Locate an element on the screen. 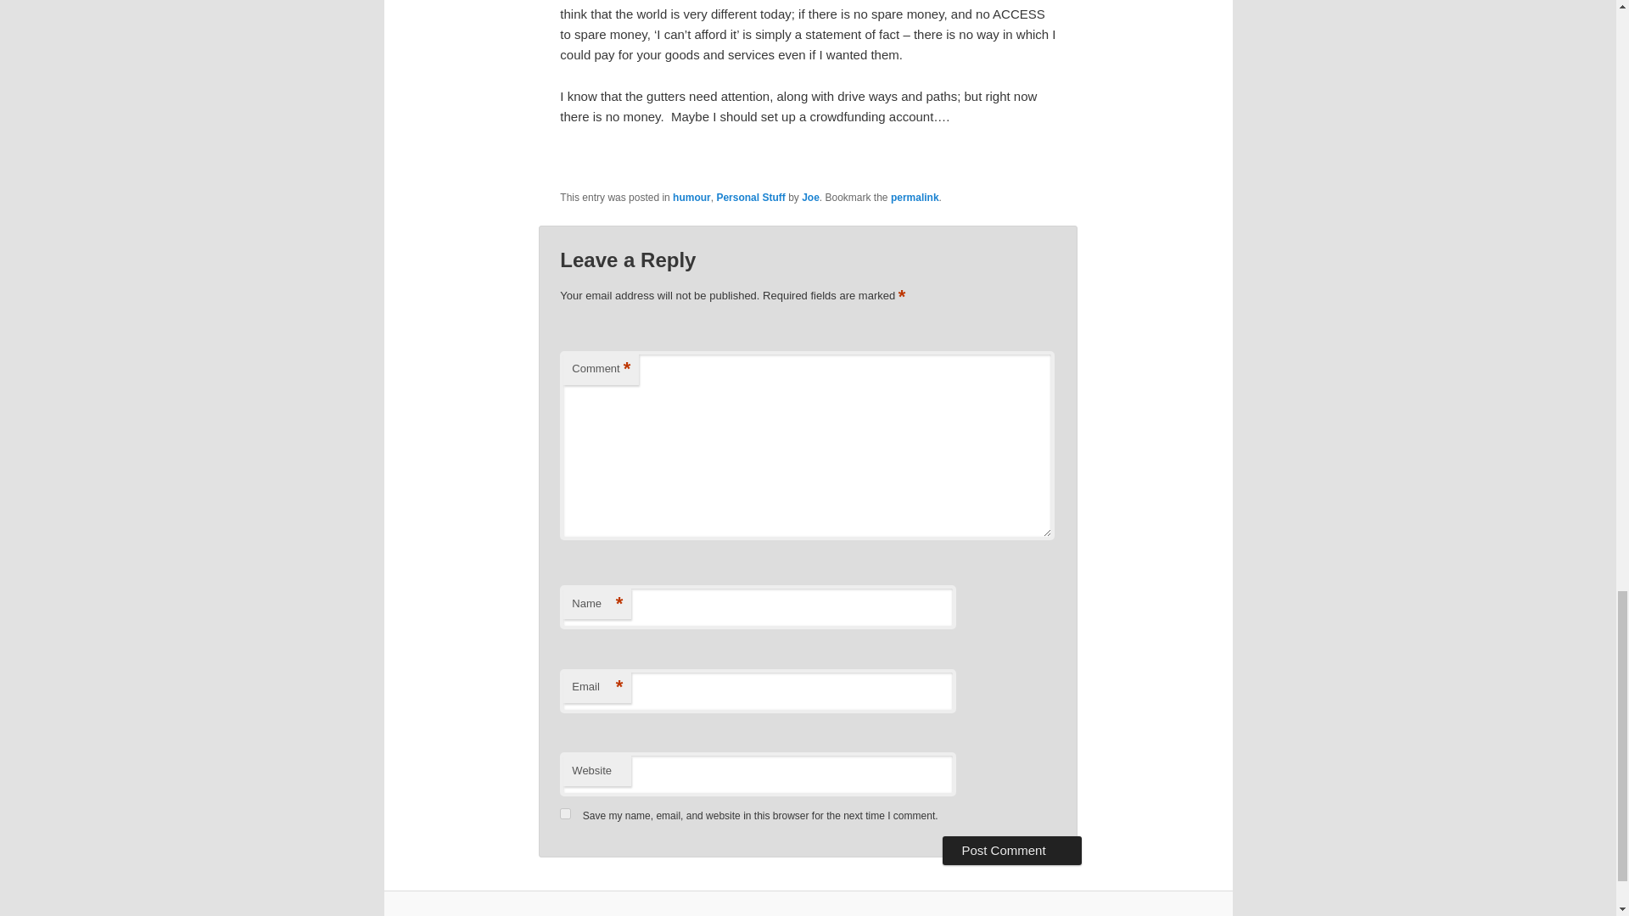 This screenshot has height=916, width=1629. Joe is located at coordinates (809, 197).